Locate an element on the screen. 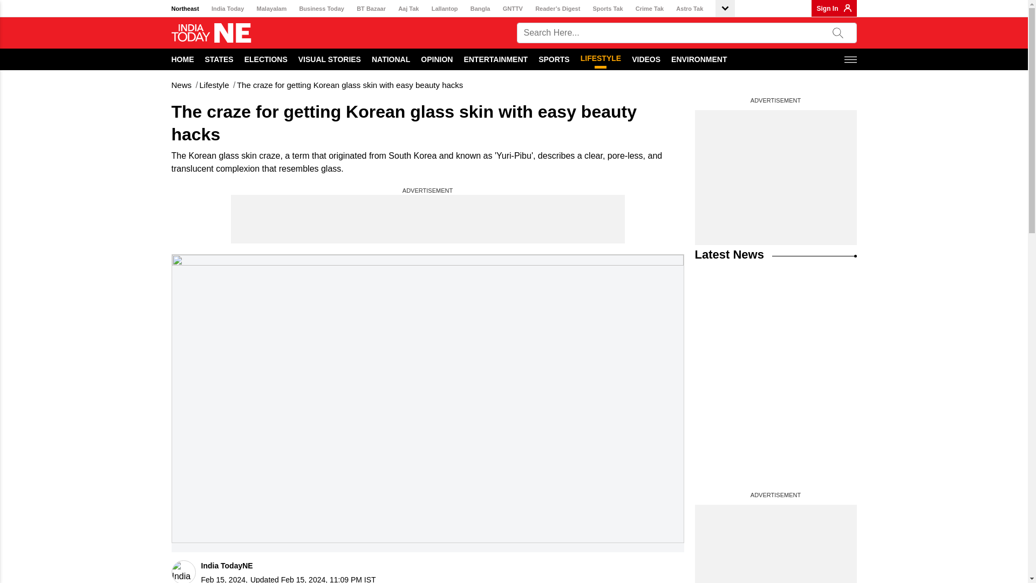 The width and height of the screenshot is (1036, 583). Bangla is located at coordinates (480, 9).